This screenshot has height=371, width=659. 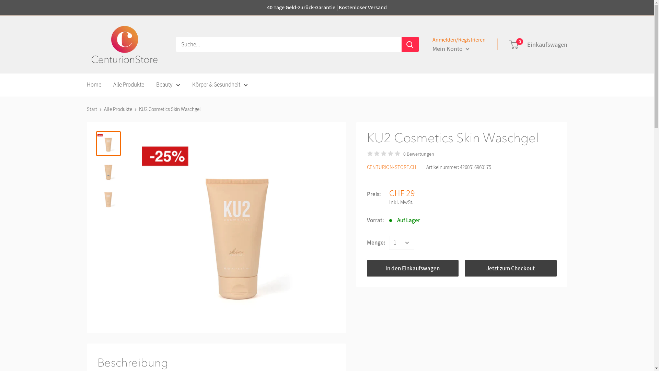 What do you see at coordinates (92, 109) in the screenshot?
I see `Start` at bounding box center [92, 109].